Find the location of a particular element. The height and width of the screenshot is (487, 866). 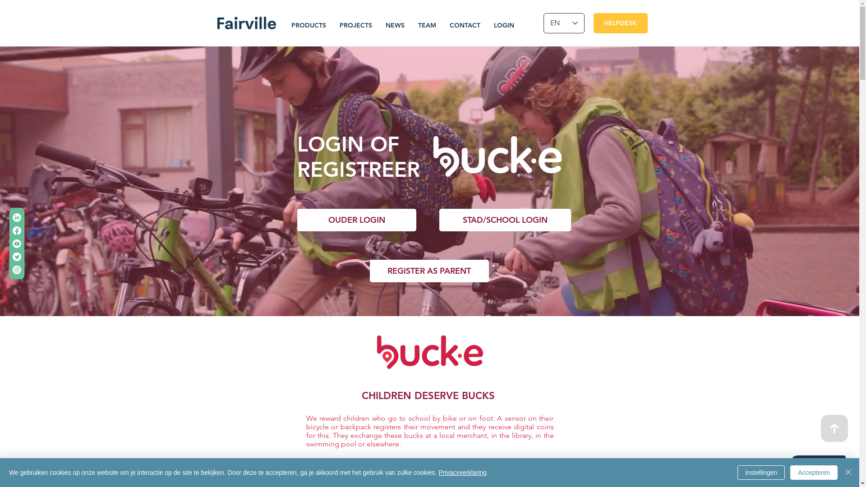

NEWS is located at coordinates (395, 25).